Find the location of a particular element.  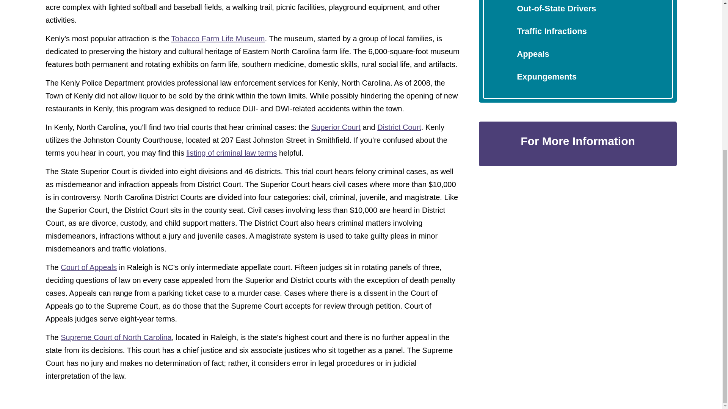

Read more about Out-of-State Drivers is located at coordinates (557, 8).